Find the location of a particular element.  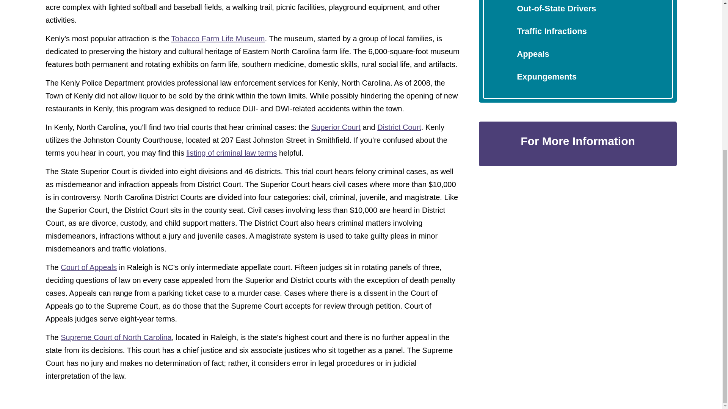

Read more about Out-of-State Drivers is located at coordinates (557, 8).